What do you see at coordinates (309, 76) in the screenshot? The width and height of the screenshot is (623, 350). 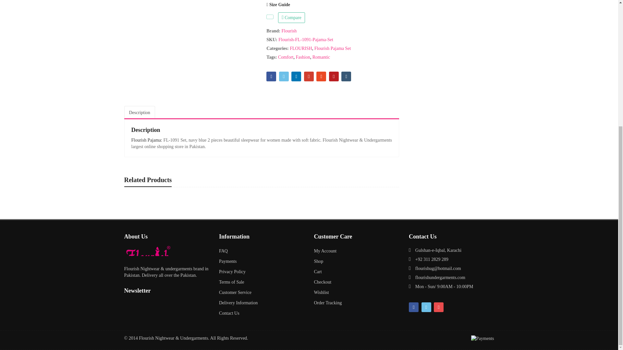 I see `Share on Google Plus` at bounding box center [309, 76].